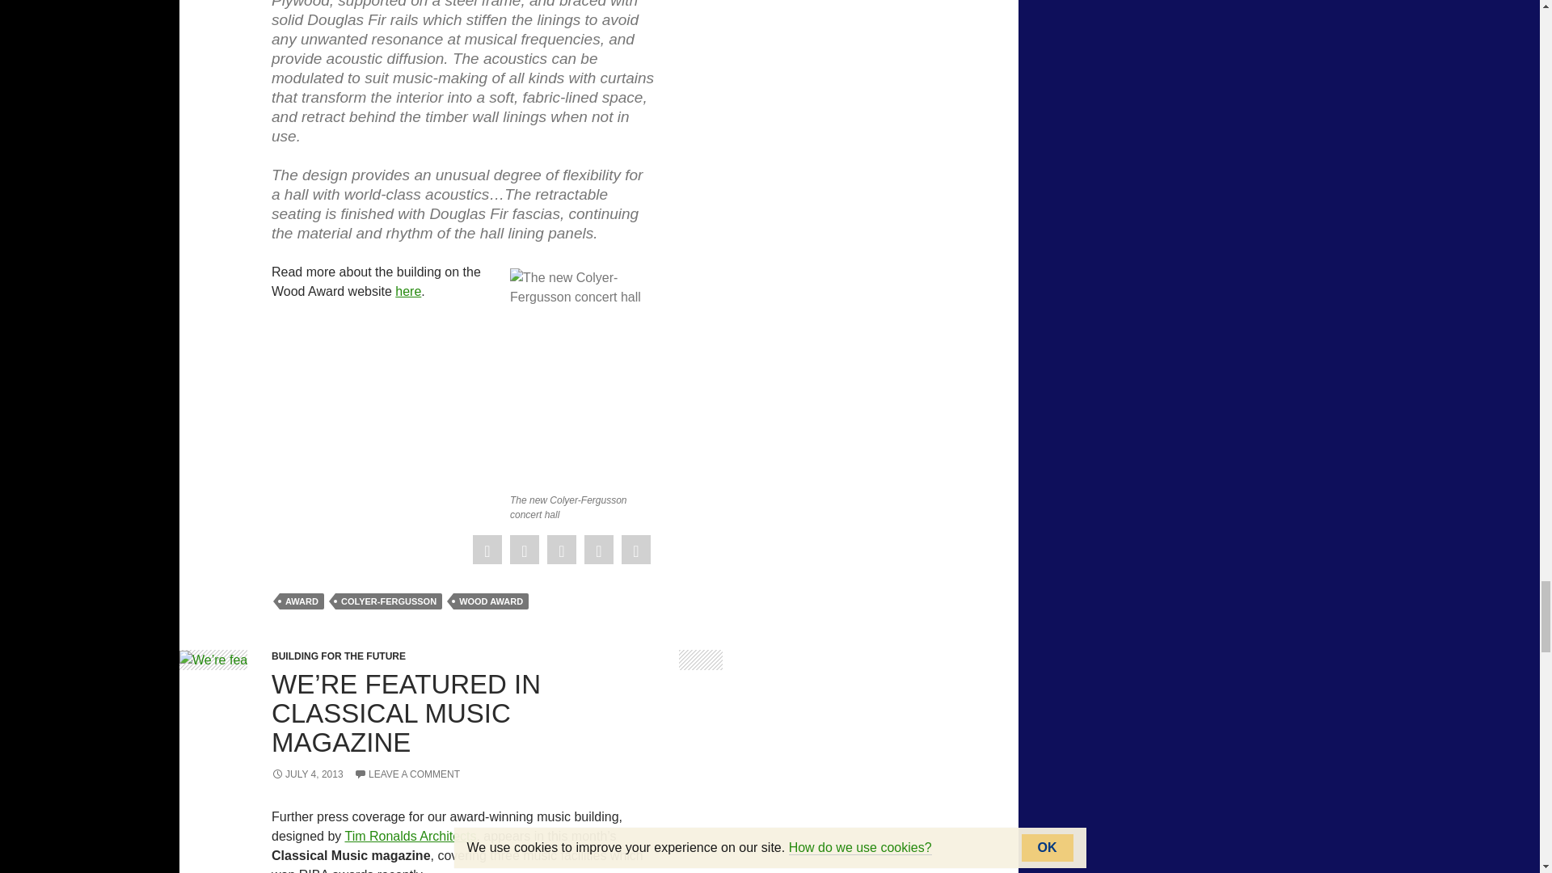 The height and width of the screenshot is (873, 1552). What do you see at coordinates (524, 550) in the screenshot?
I see `Share via Twitter` at bounding box center [524, 550].